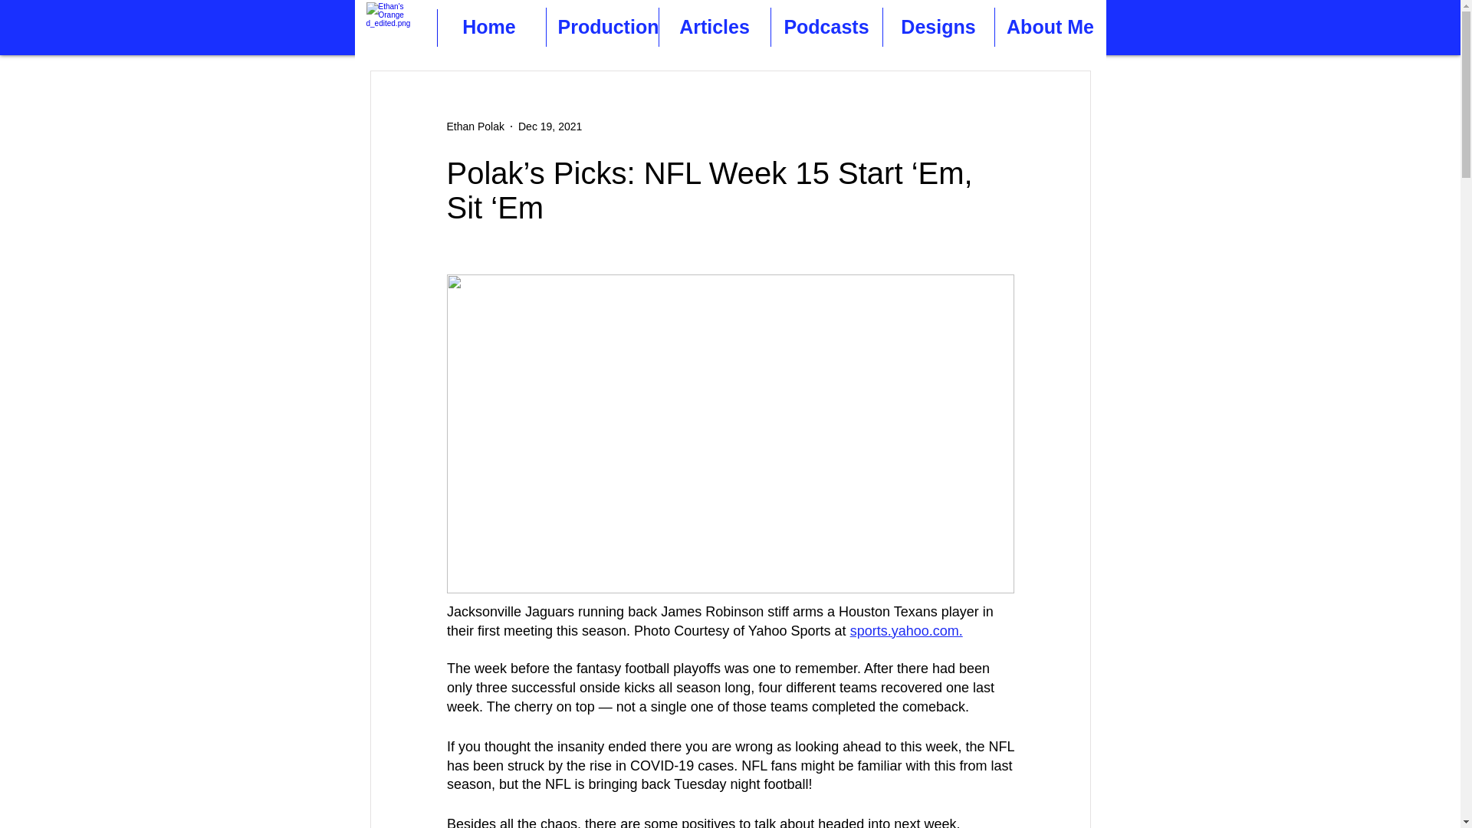 This screenshot has width=1472, height=828. What do you see at coordinates (475, 126) in the screenshot?
I see `Ethan Polak` at bounding box center [475, 126].